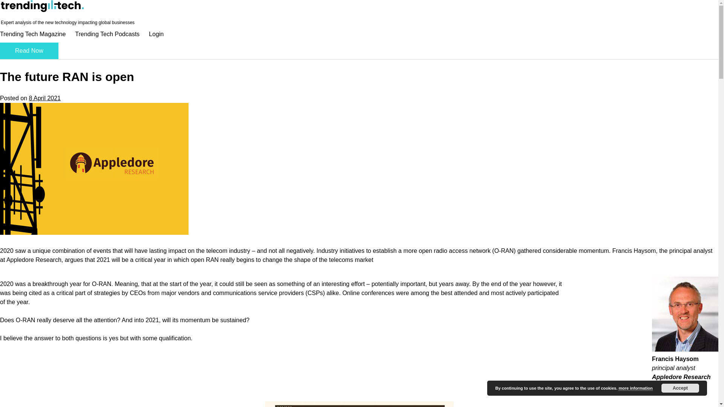 The image size is (724, 407). What do you see at coordinates (635, 388) in the screenshot?
I see `more information` at bounding box center [635, 388].